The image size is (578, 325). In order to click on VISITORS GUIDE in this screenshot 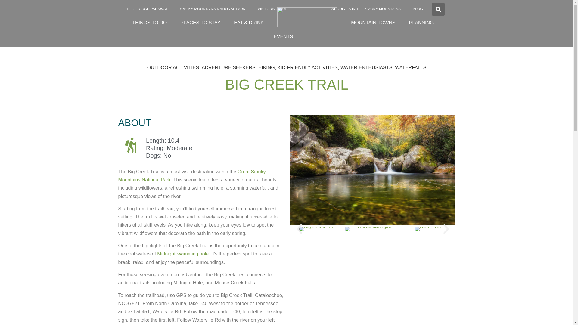, I will do `click(272, 9)`.